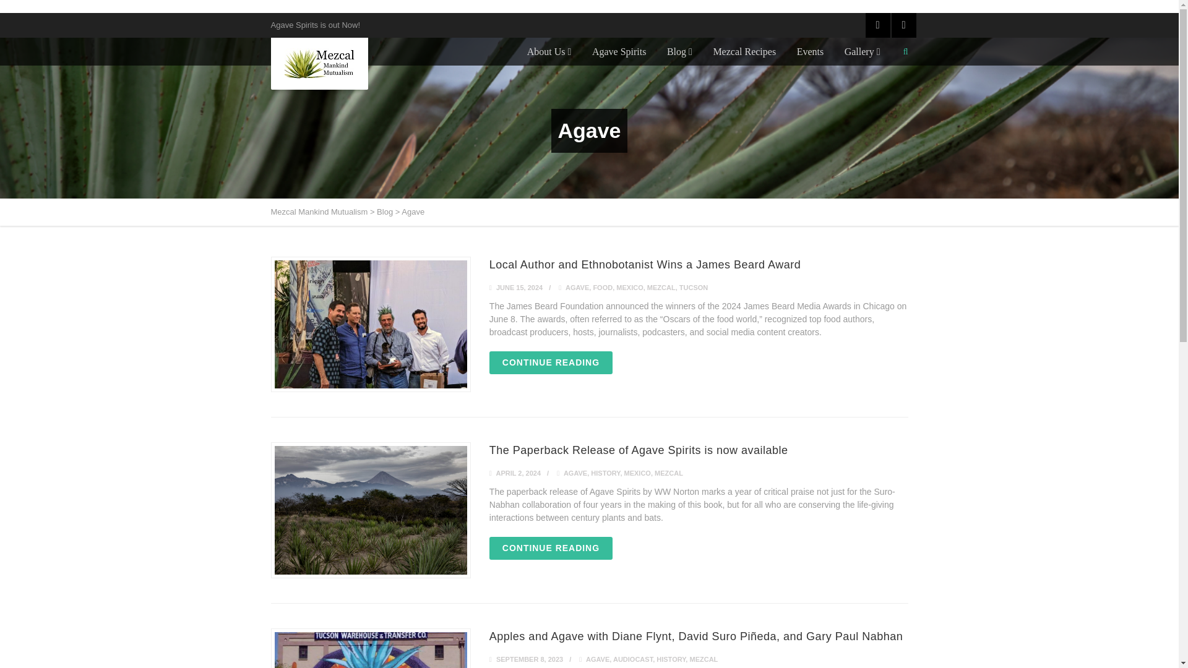  Describe the element at coordinates (603, 286) in the screenshot. I see `FOOD` at that location.